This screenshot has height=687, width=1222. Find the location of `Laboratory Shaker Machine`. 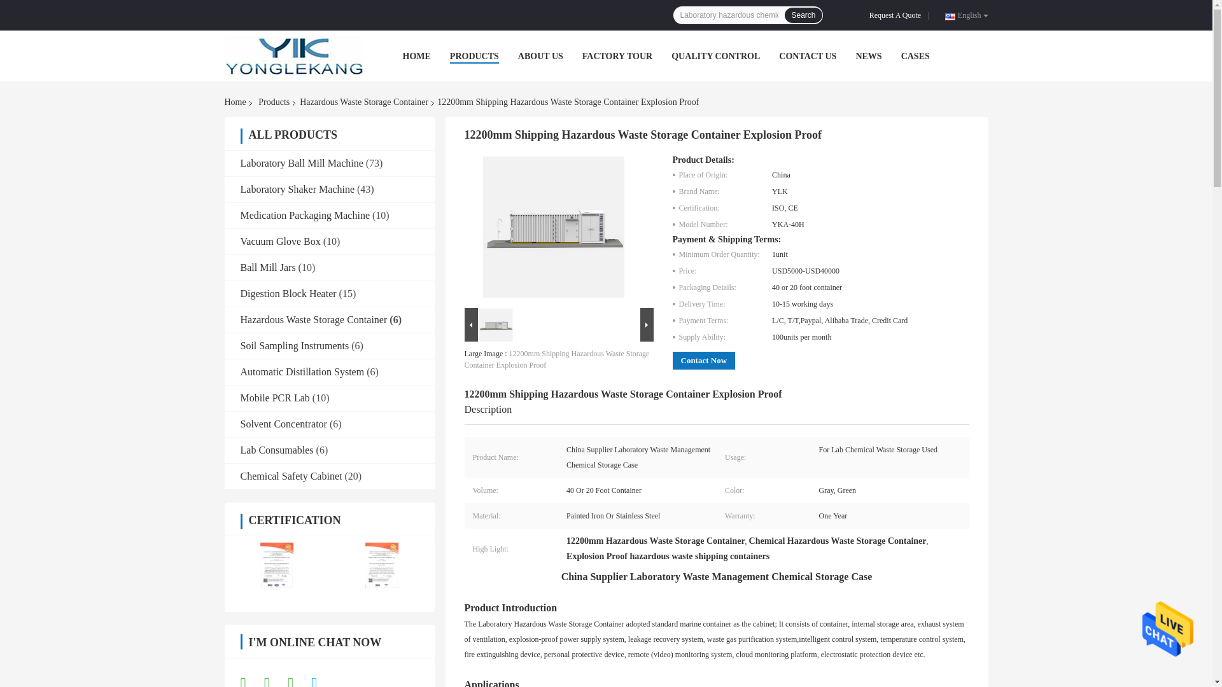

Laboratory Shaker Machine is located at coordinates (297, 189).